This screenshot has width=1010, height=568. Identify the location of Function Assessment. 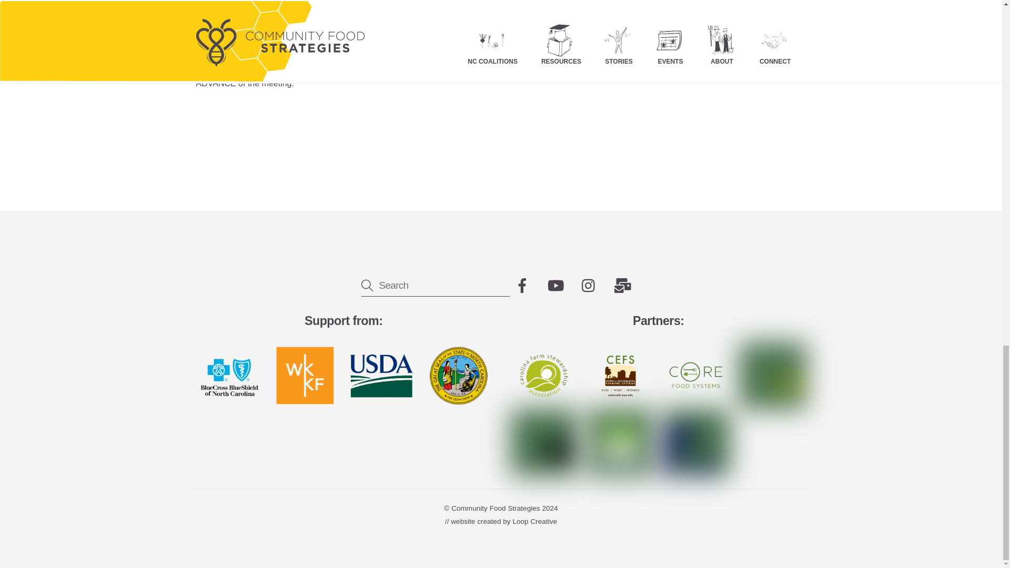
(283, 56).